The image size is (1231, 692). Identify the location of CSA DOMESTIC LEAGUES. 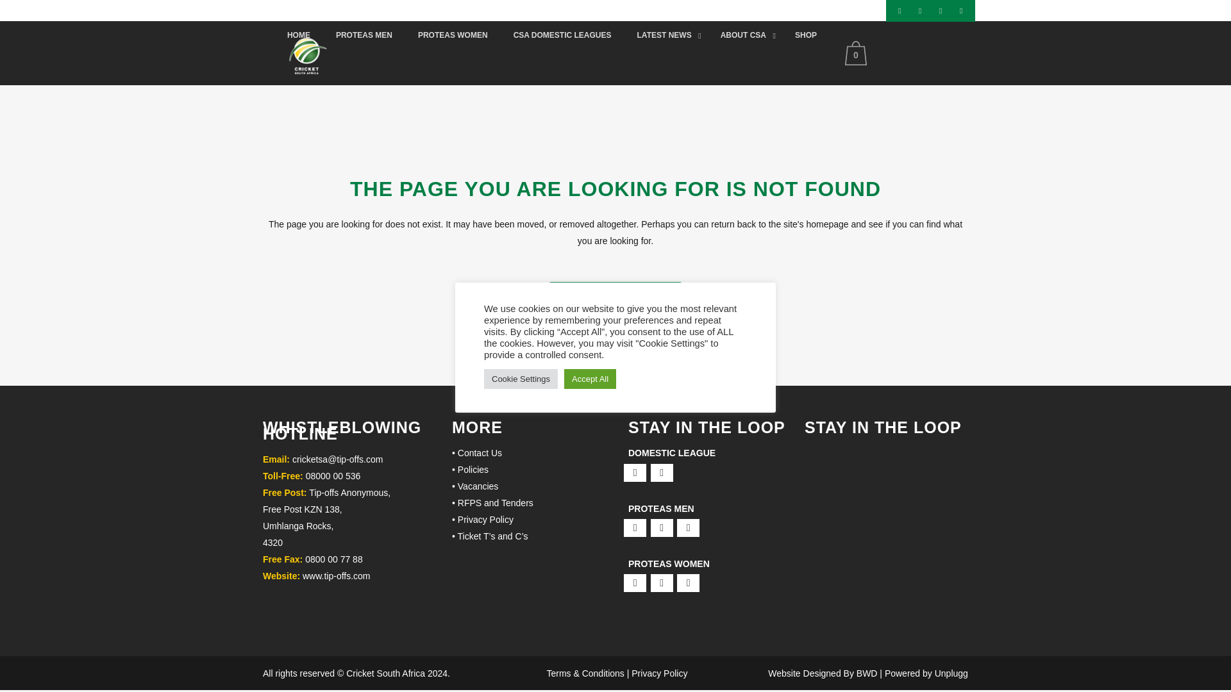
(562, 36).